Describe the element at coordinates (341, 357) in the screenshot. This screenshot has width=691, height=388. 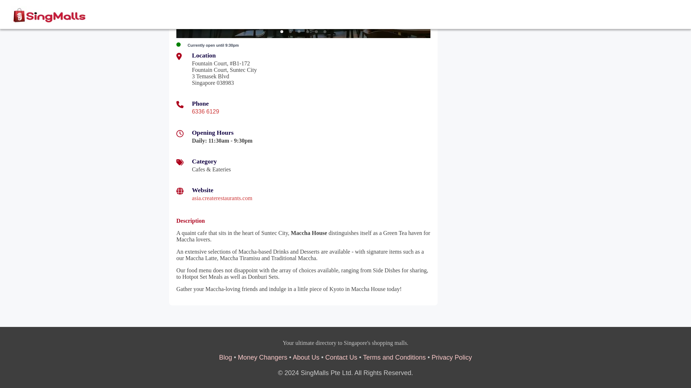
I see `Contact Us` at that location.